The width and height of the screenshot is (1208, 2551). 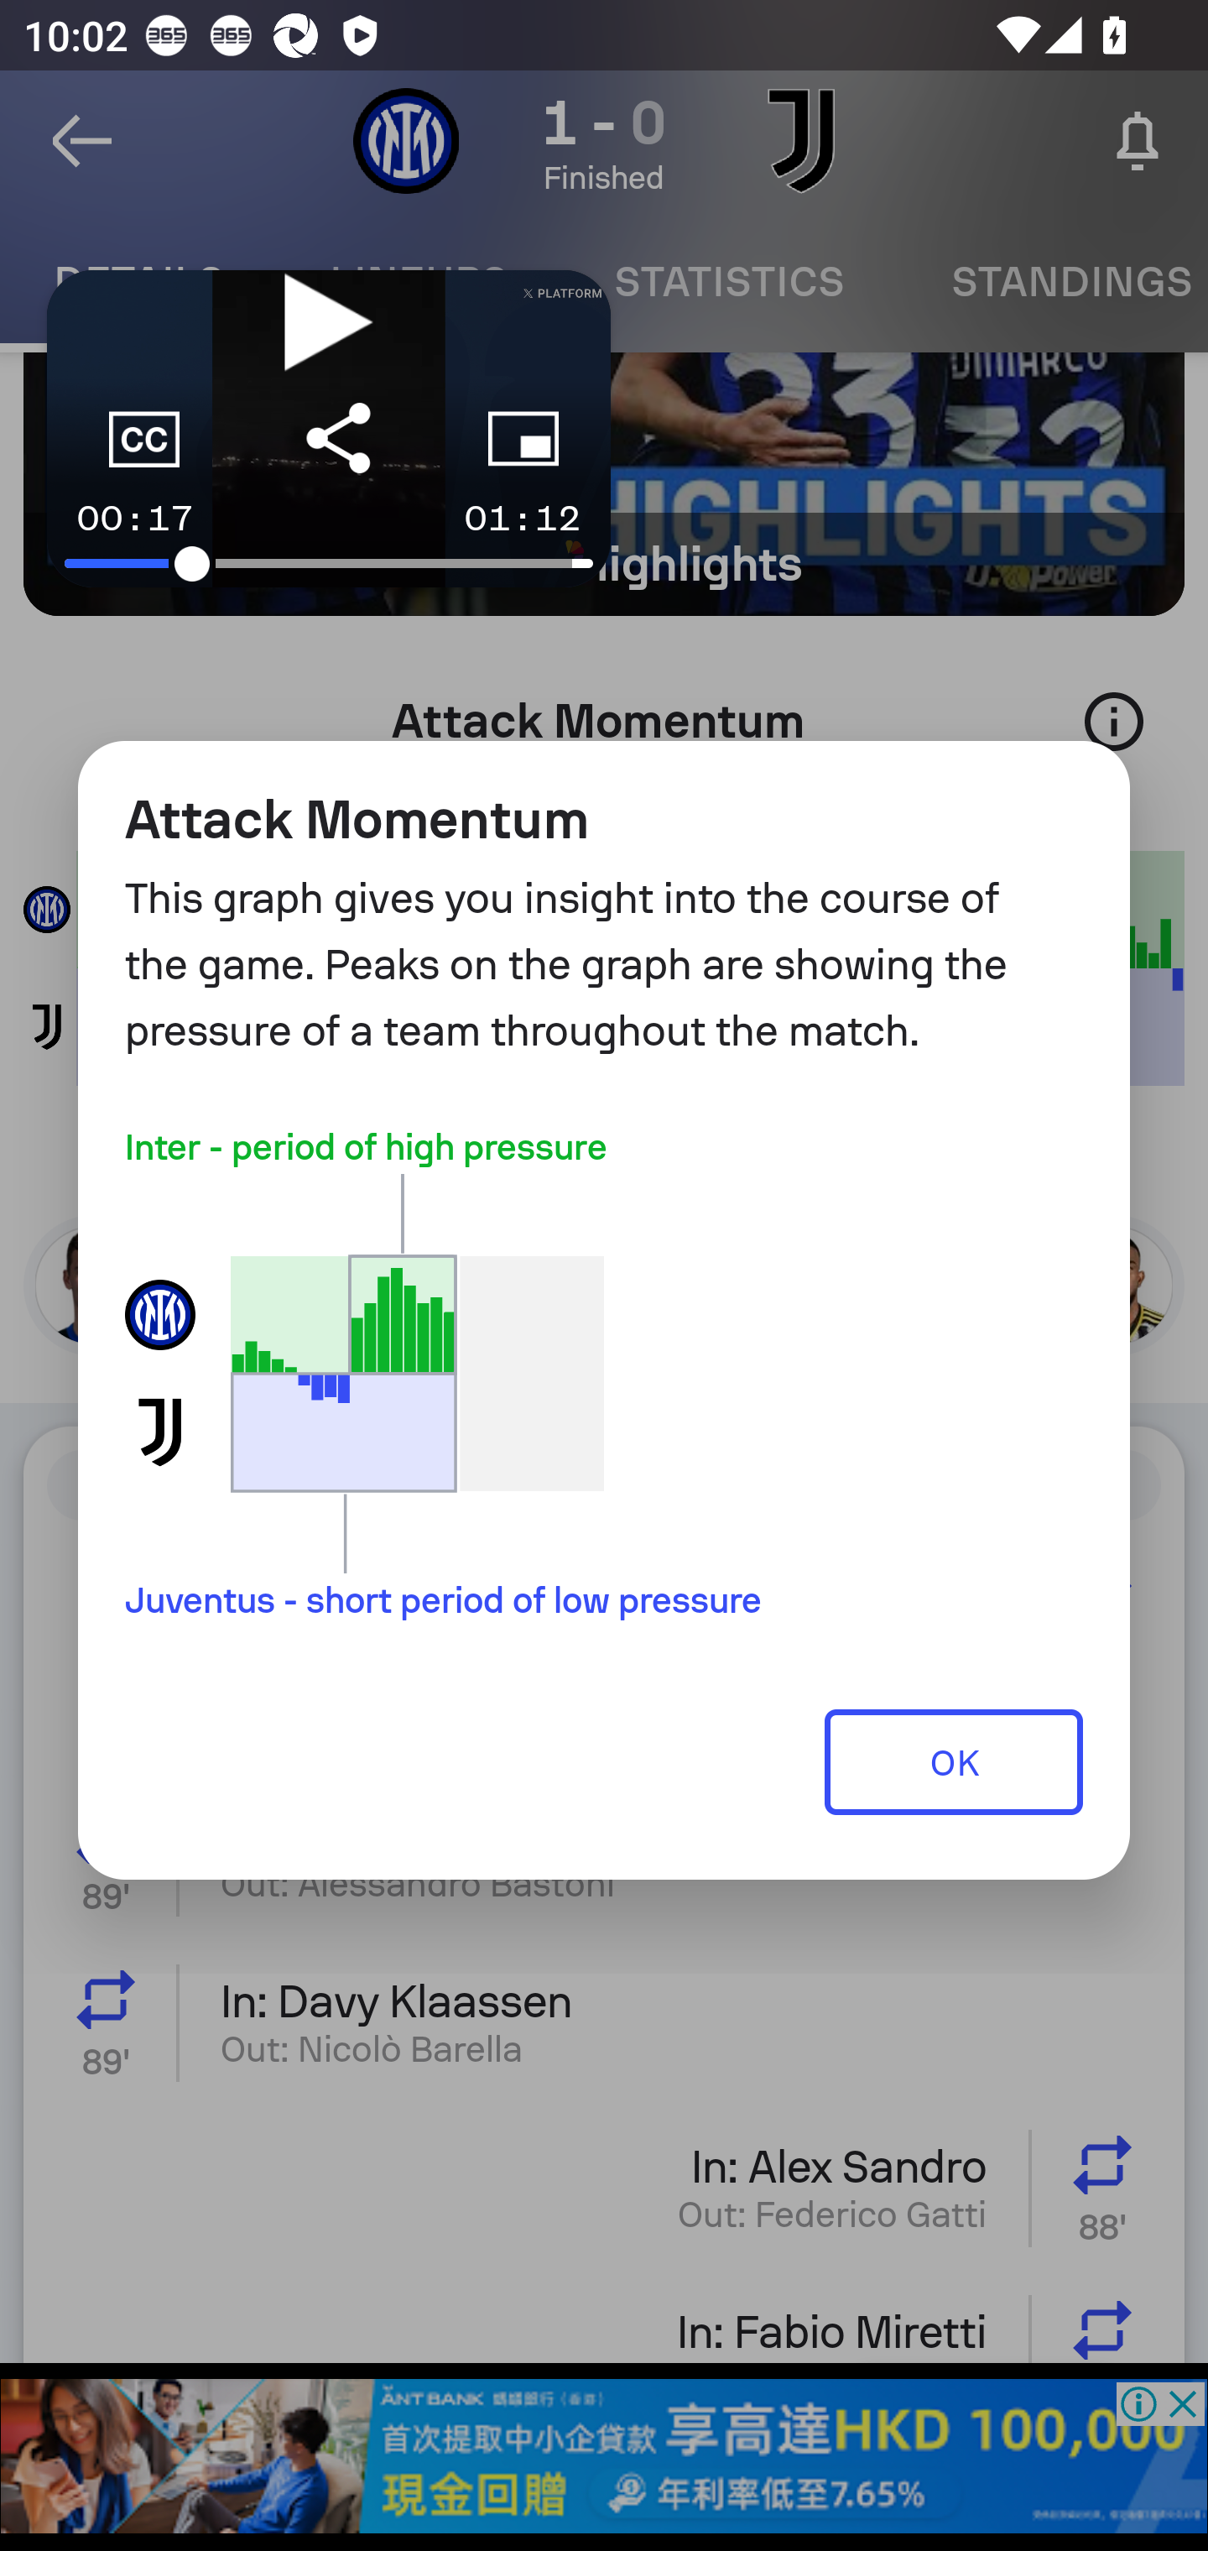 What do you see at coordinates (954, 1761) in the screenshot?
I see `OK` at bounding box center [954, 1761].